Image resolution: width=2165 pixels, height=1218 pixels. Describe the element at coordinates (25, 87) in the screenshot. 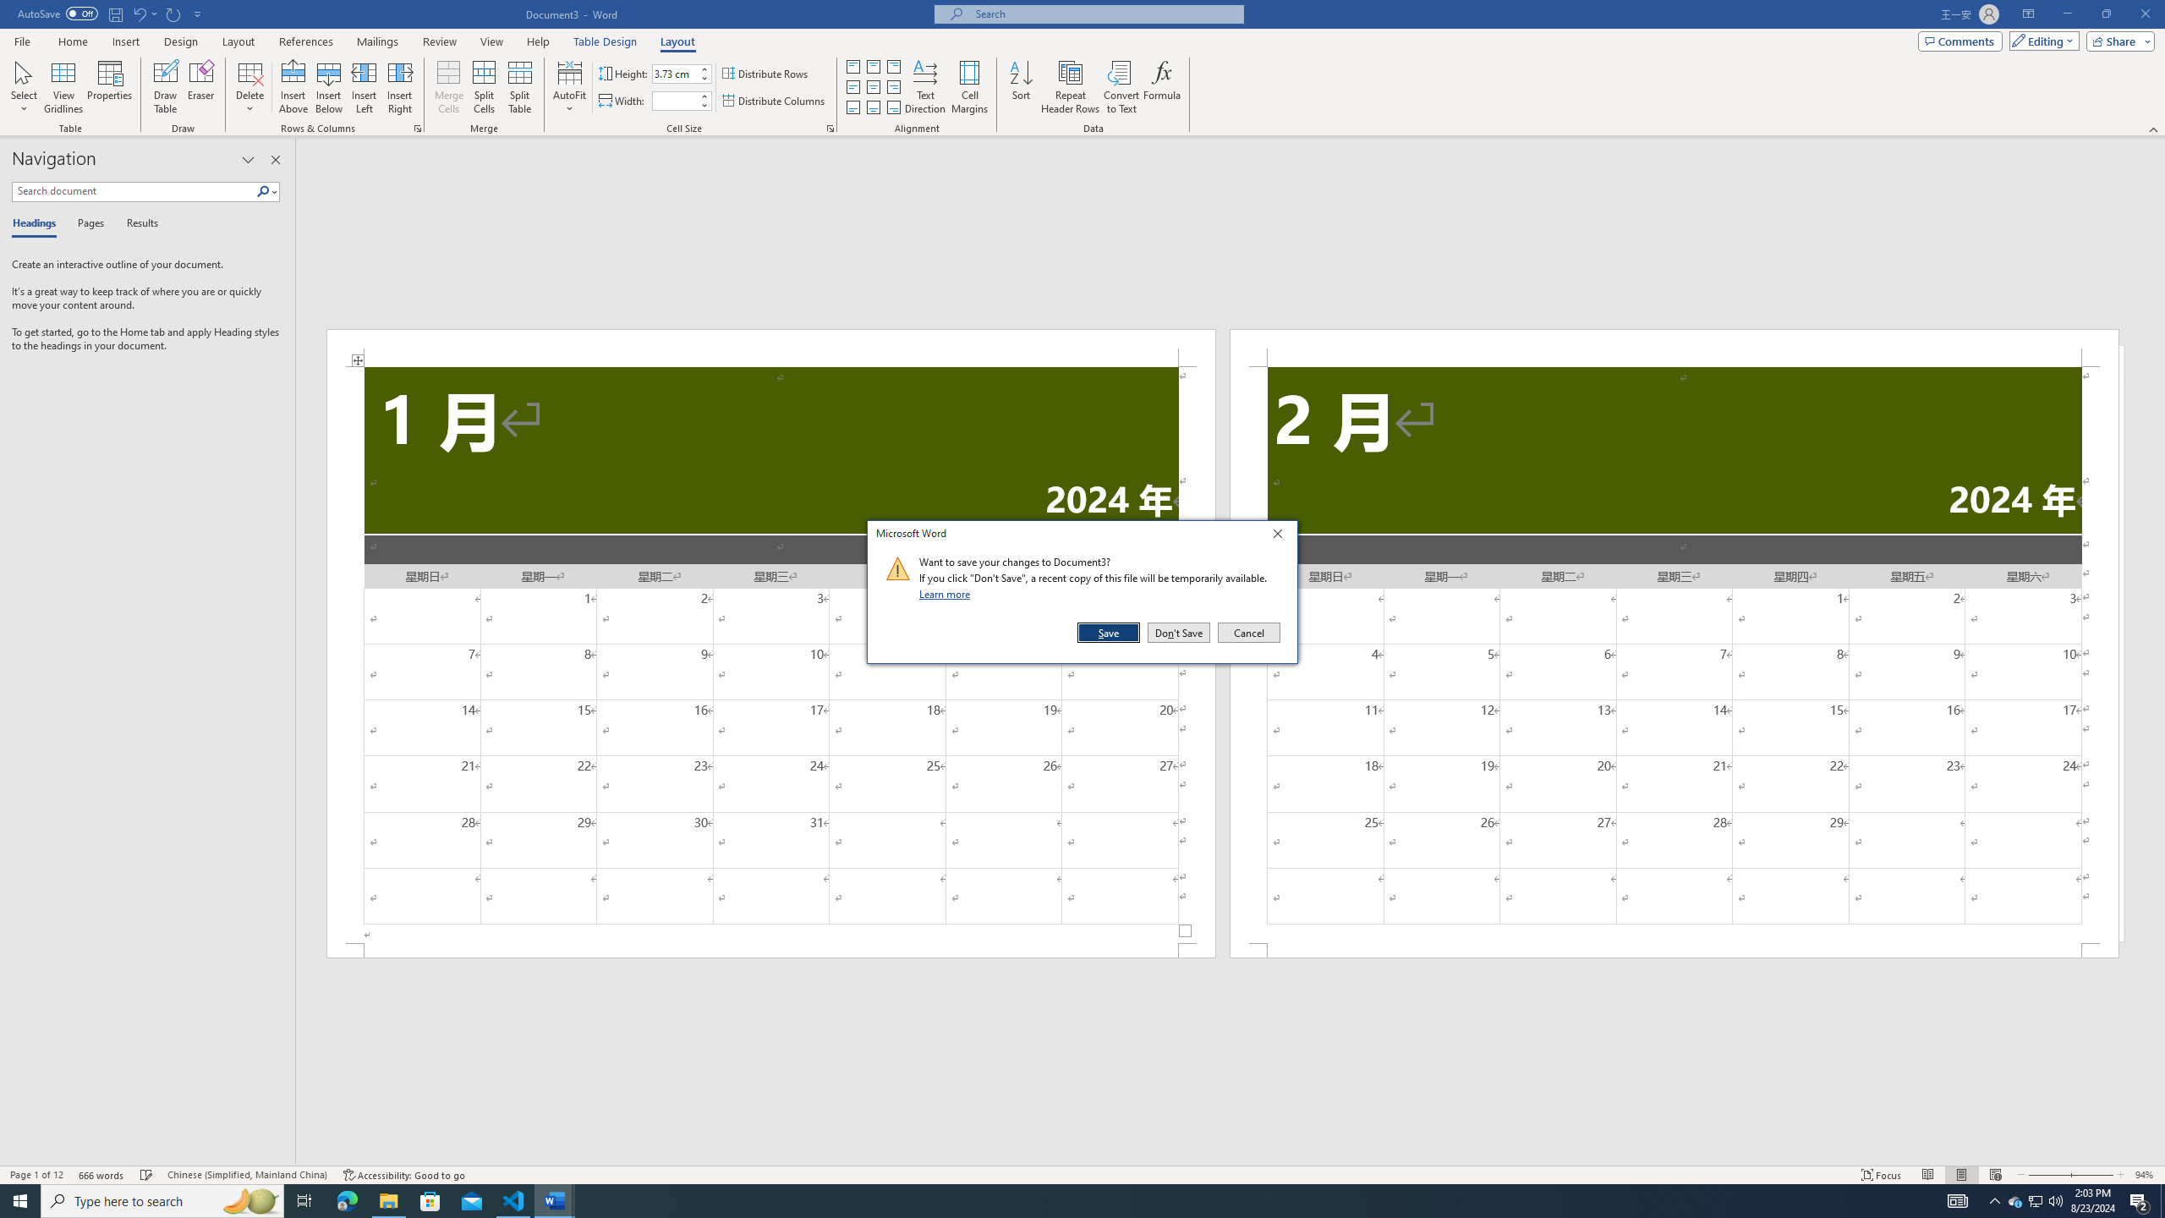

I see `Select` at that location.